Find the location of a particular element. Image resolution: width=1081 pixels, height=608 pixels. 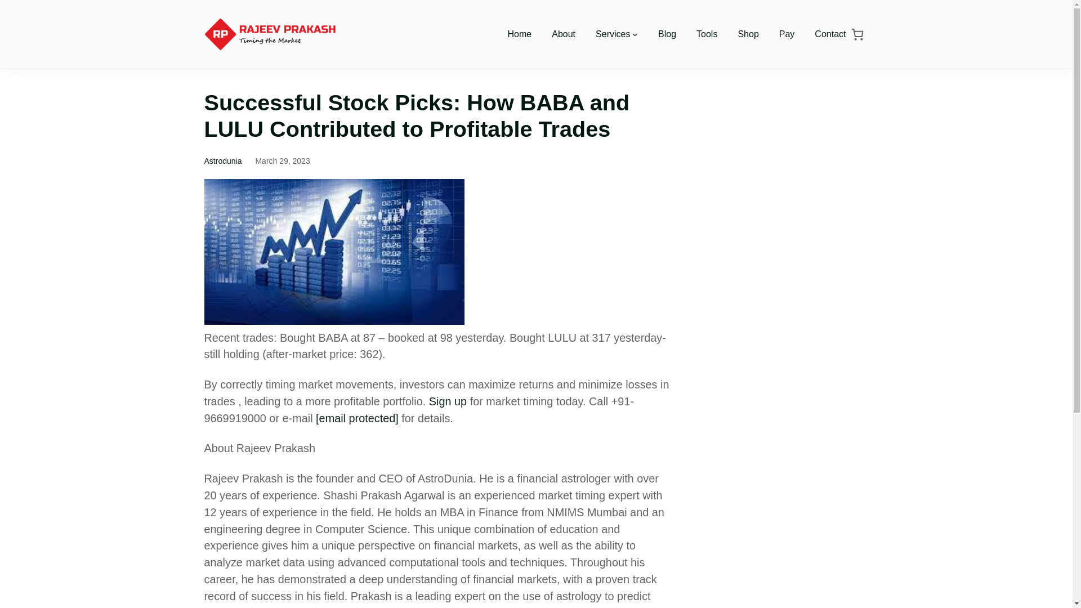

Pay is located at coordinates (787, 34).